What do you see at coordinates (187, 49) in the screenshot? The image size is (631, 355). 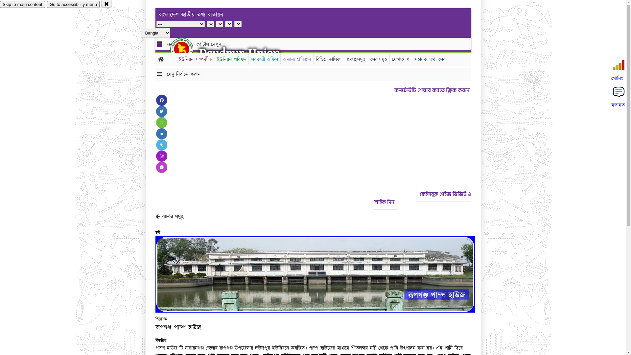 I see `
                
            ` at bounding box center [187, 49].